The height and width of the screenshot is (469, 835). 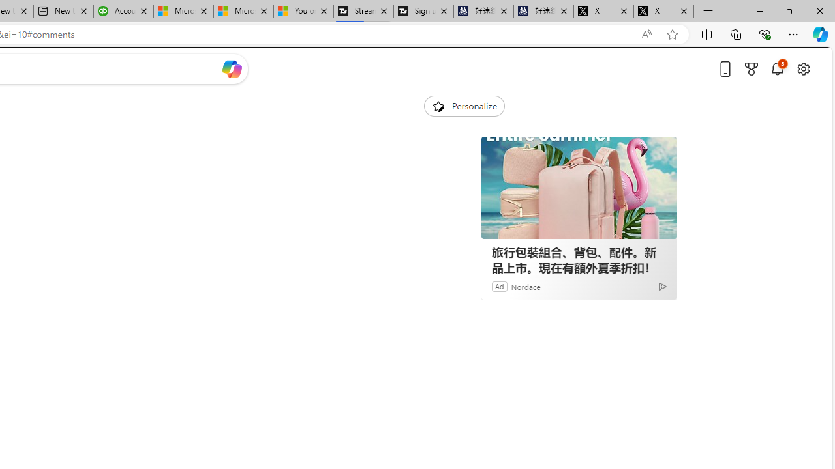 I want to click on Notifications, so click(x=778, y=68).